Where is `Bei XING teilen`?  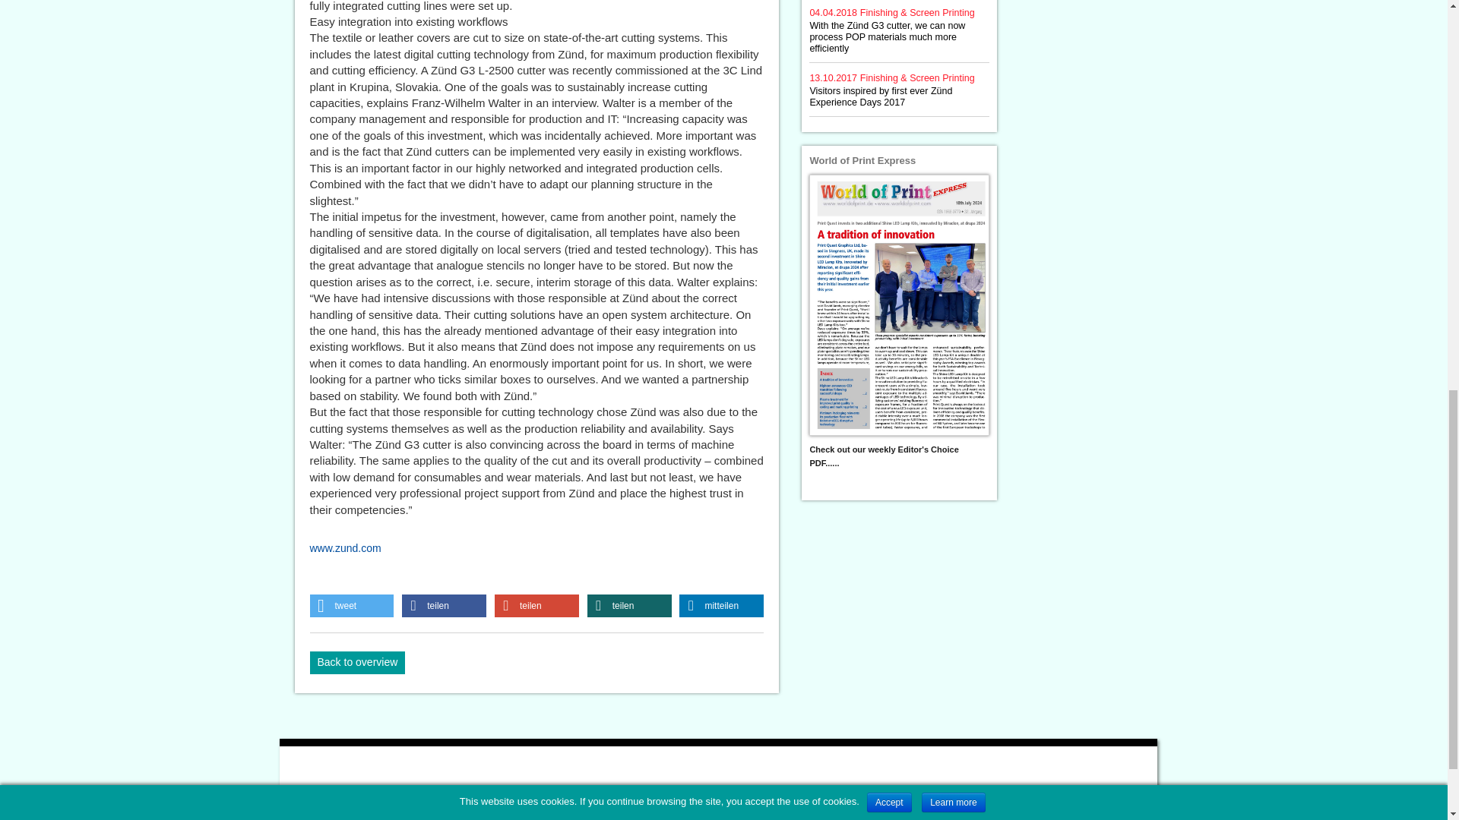
Bei XING teilen is located at coordinates (629, 606).